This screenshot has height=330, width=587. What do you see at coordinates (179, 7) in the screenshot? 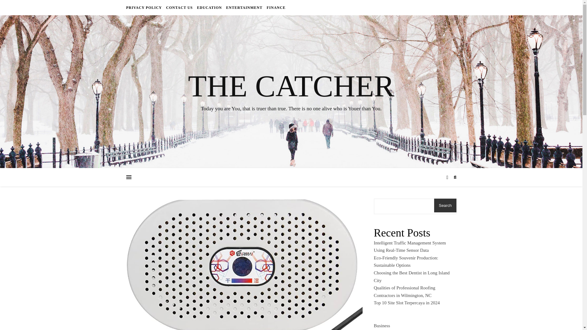
I see `CONTACT US` at bounding box center [179, 7].